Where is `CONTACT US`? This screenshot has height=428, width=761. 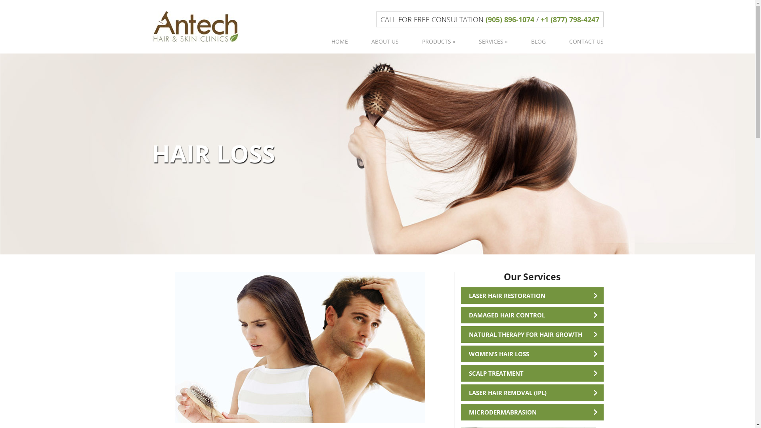
CONTACT US is located at coordinates (581, 41).